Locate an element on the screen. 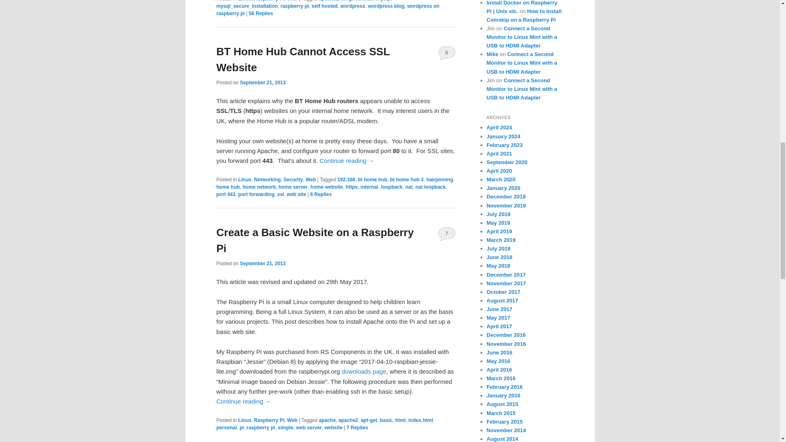  Raspberry Pi is located at coordinates (269, 1).